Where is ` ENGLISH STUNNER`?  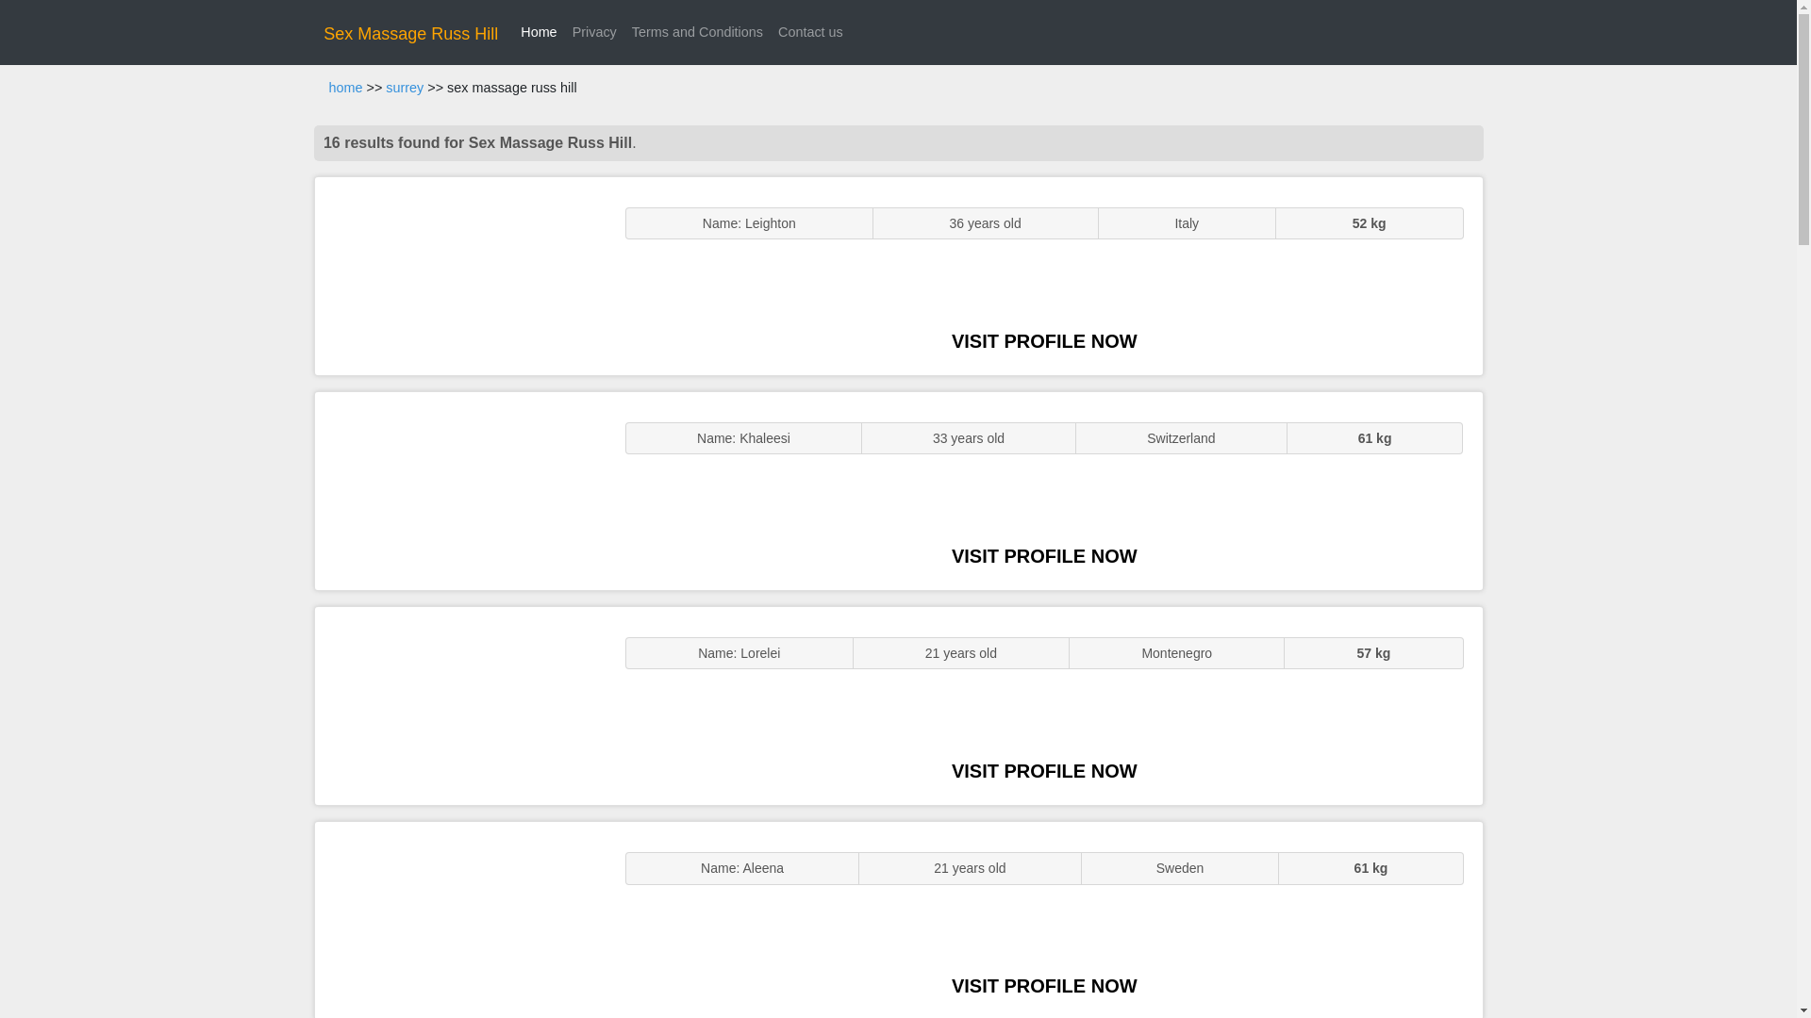  ENGLISH STUNNER is located at coordinates (460, 275).